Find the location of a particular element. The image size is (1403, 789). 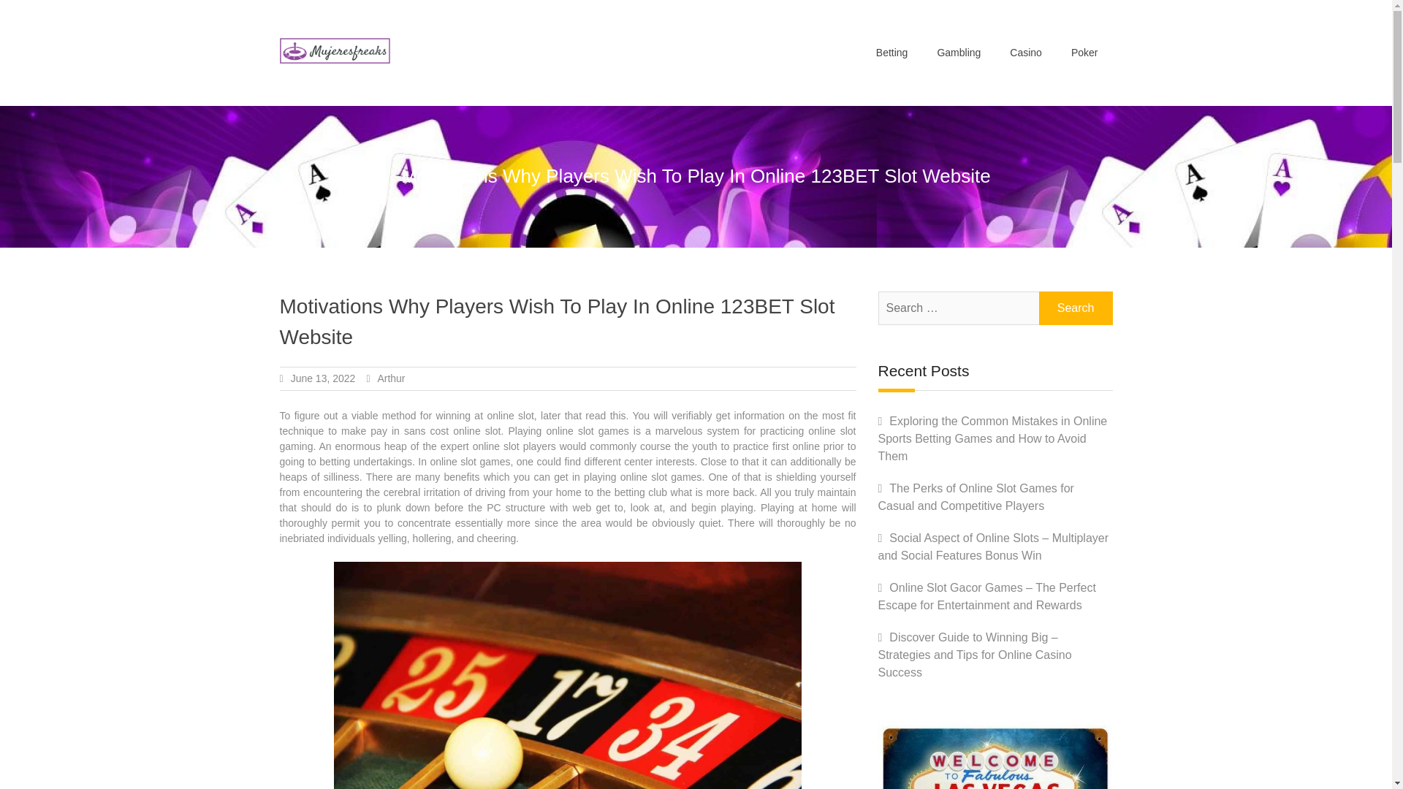

Betting is located at coordinates (891, 53).